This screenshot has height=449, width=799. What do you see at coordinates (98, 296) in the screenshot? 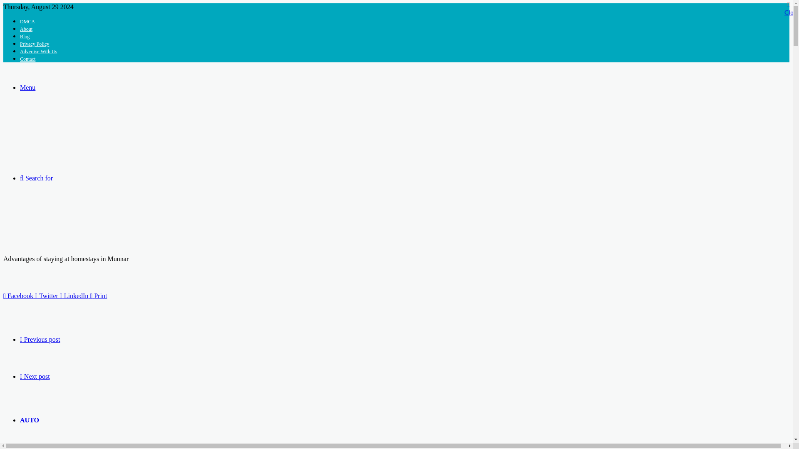
I see `Print` at bounding box center [98, 296].